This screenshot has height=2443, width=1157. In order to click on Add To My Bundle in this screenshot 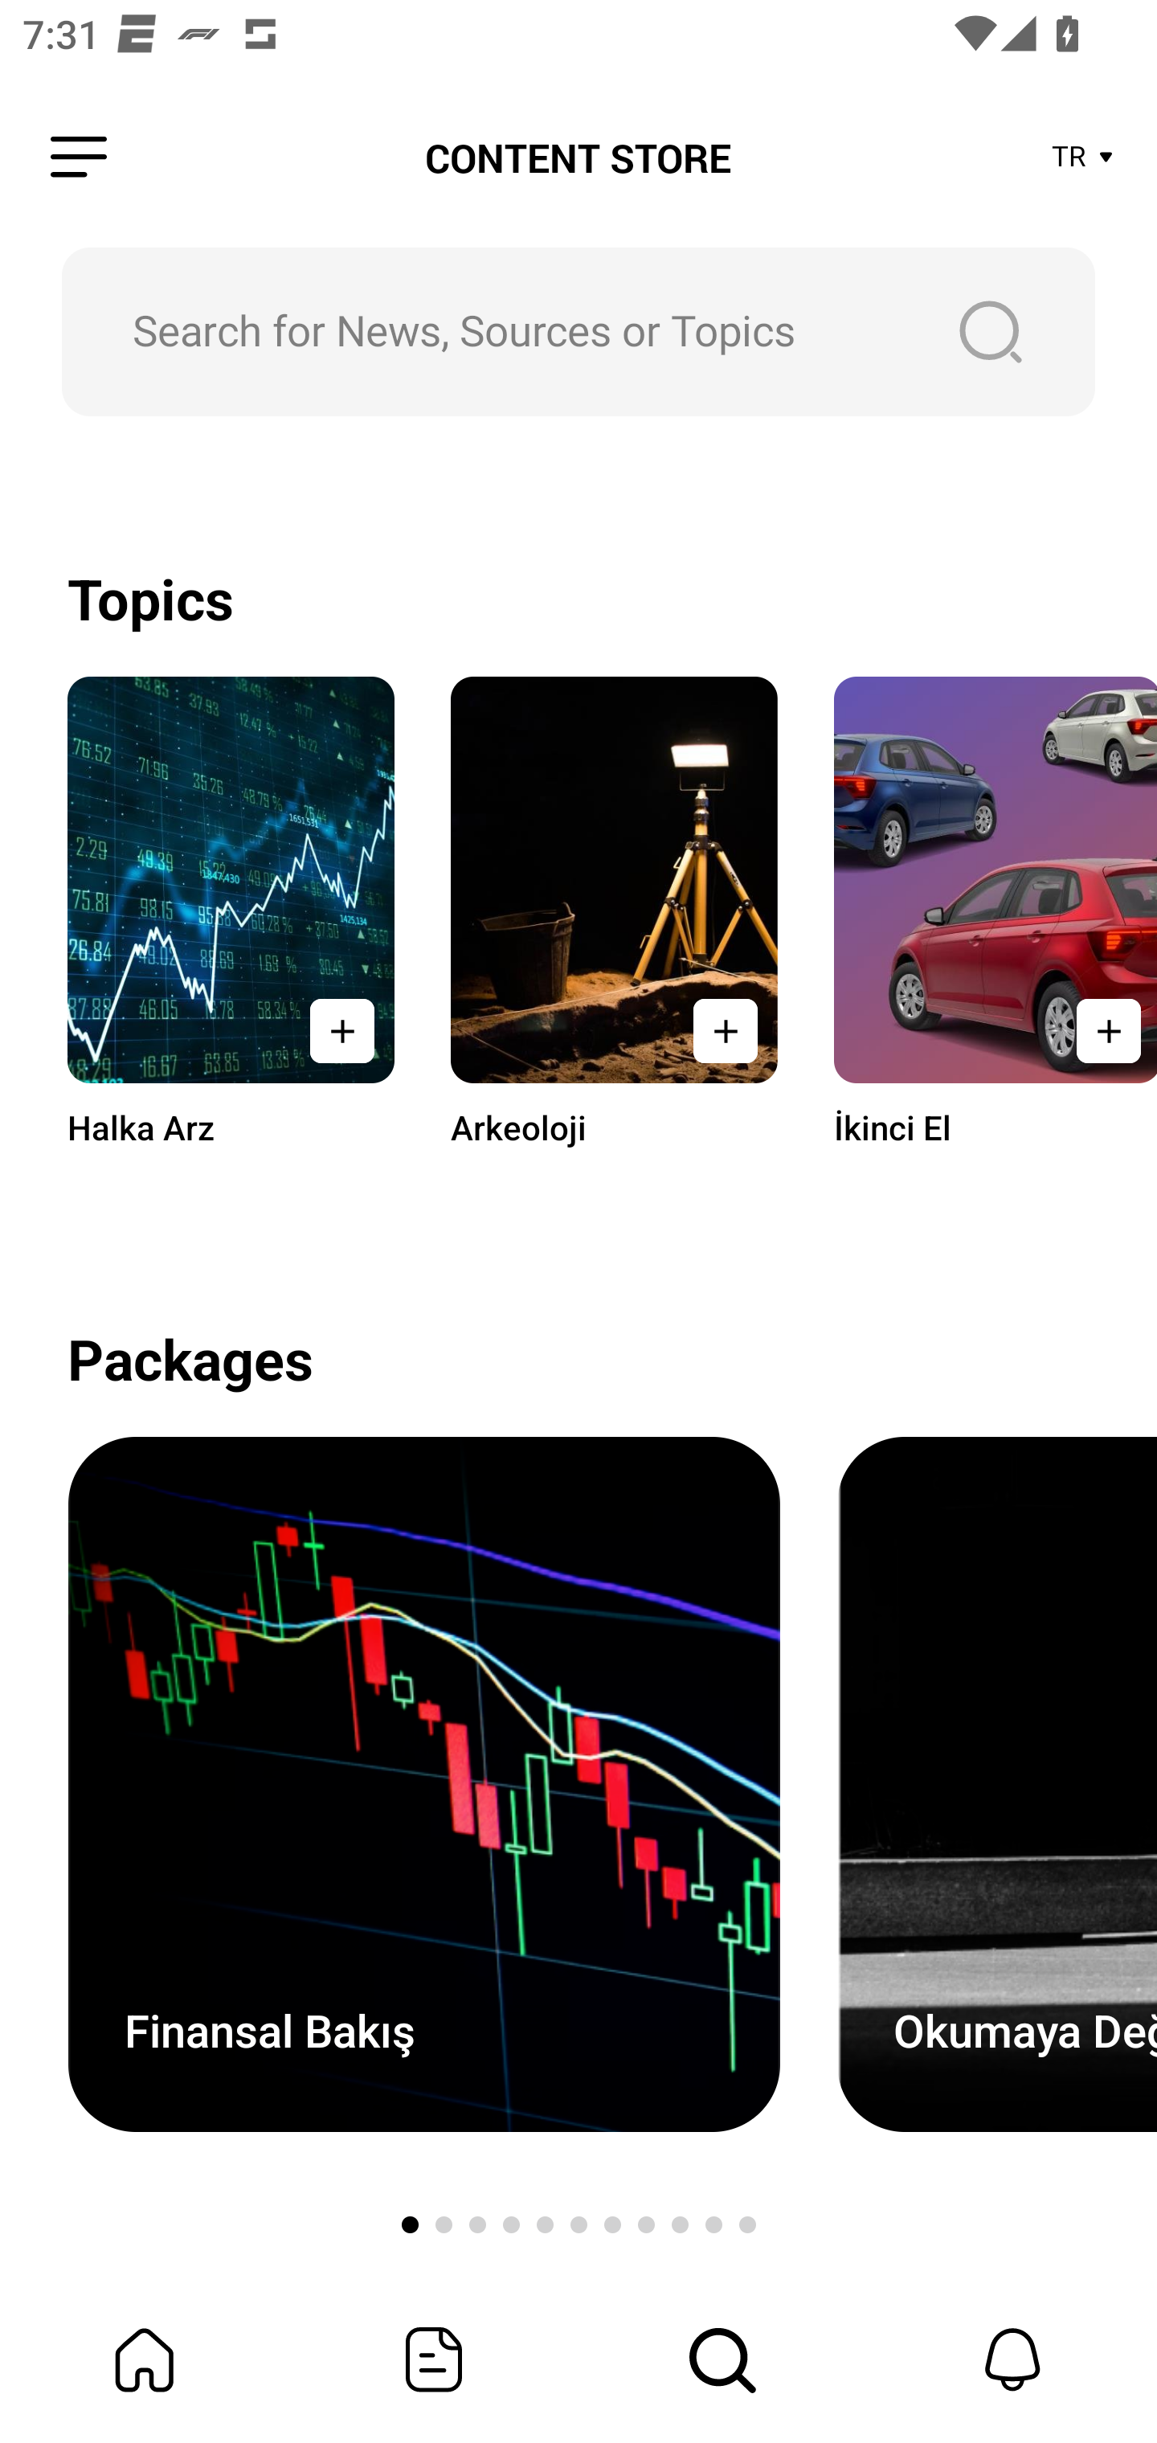, I will do `click(725, 1030)`.